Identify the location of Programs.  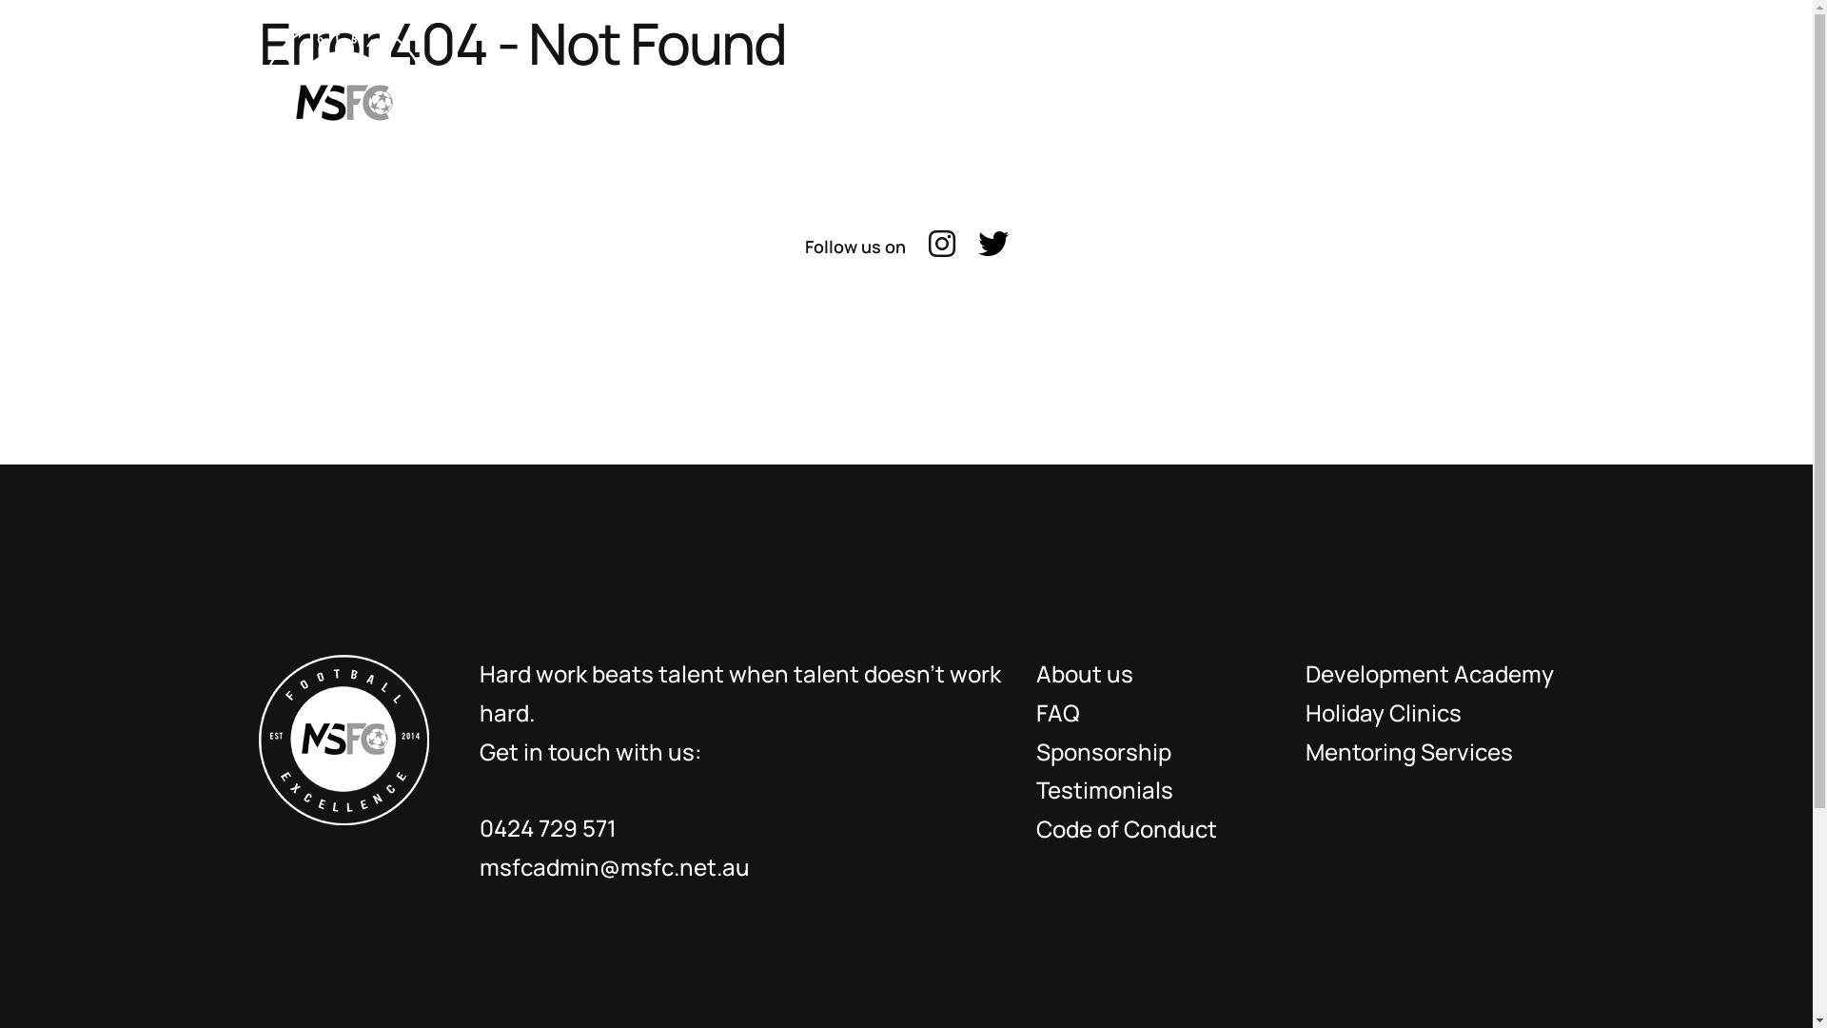
(1066, 101).